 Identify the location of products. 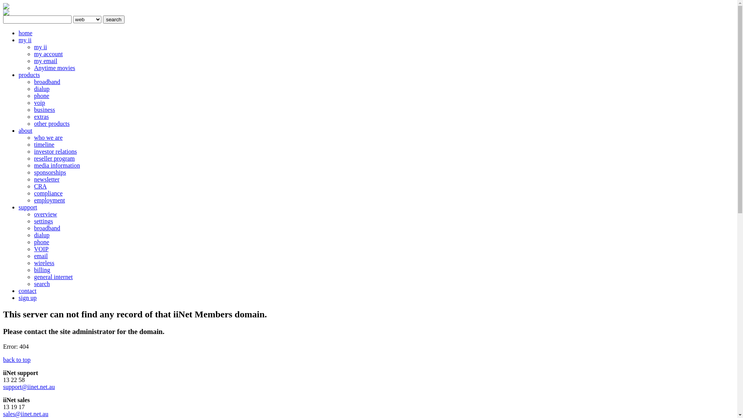
(29, 75).